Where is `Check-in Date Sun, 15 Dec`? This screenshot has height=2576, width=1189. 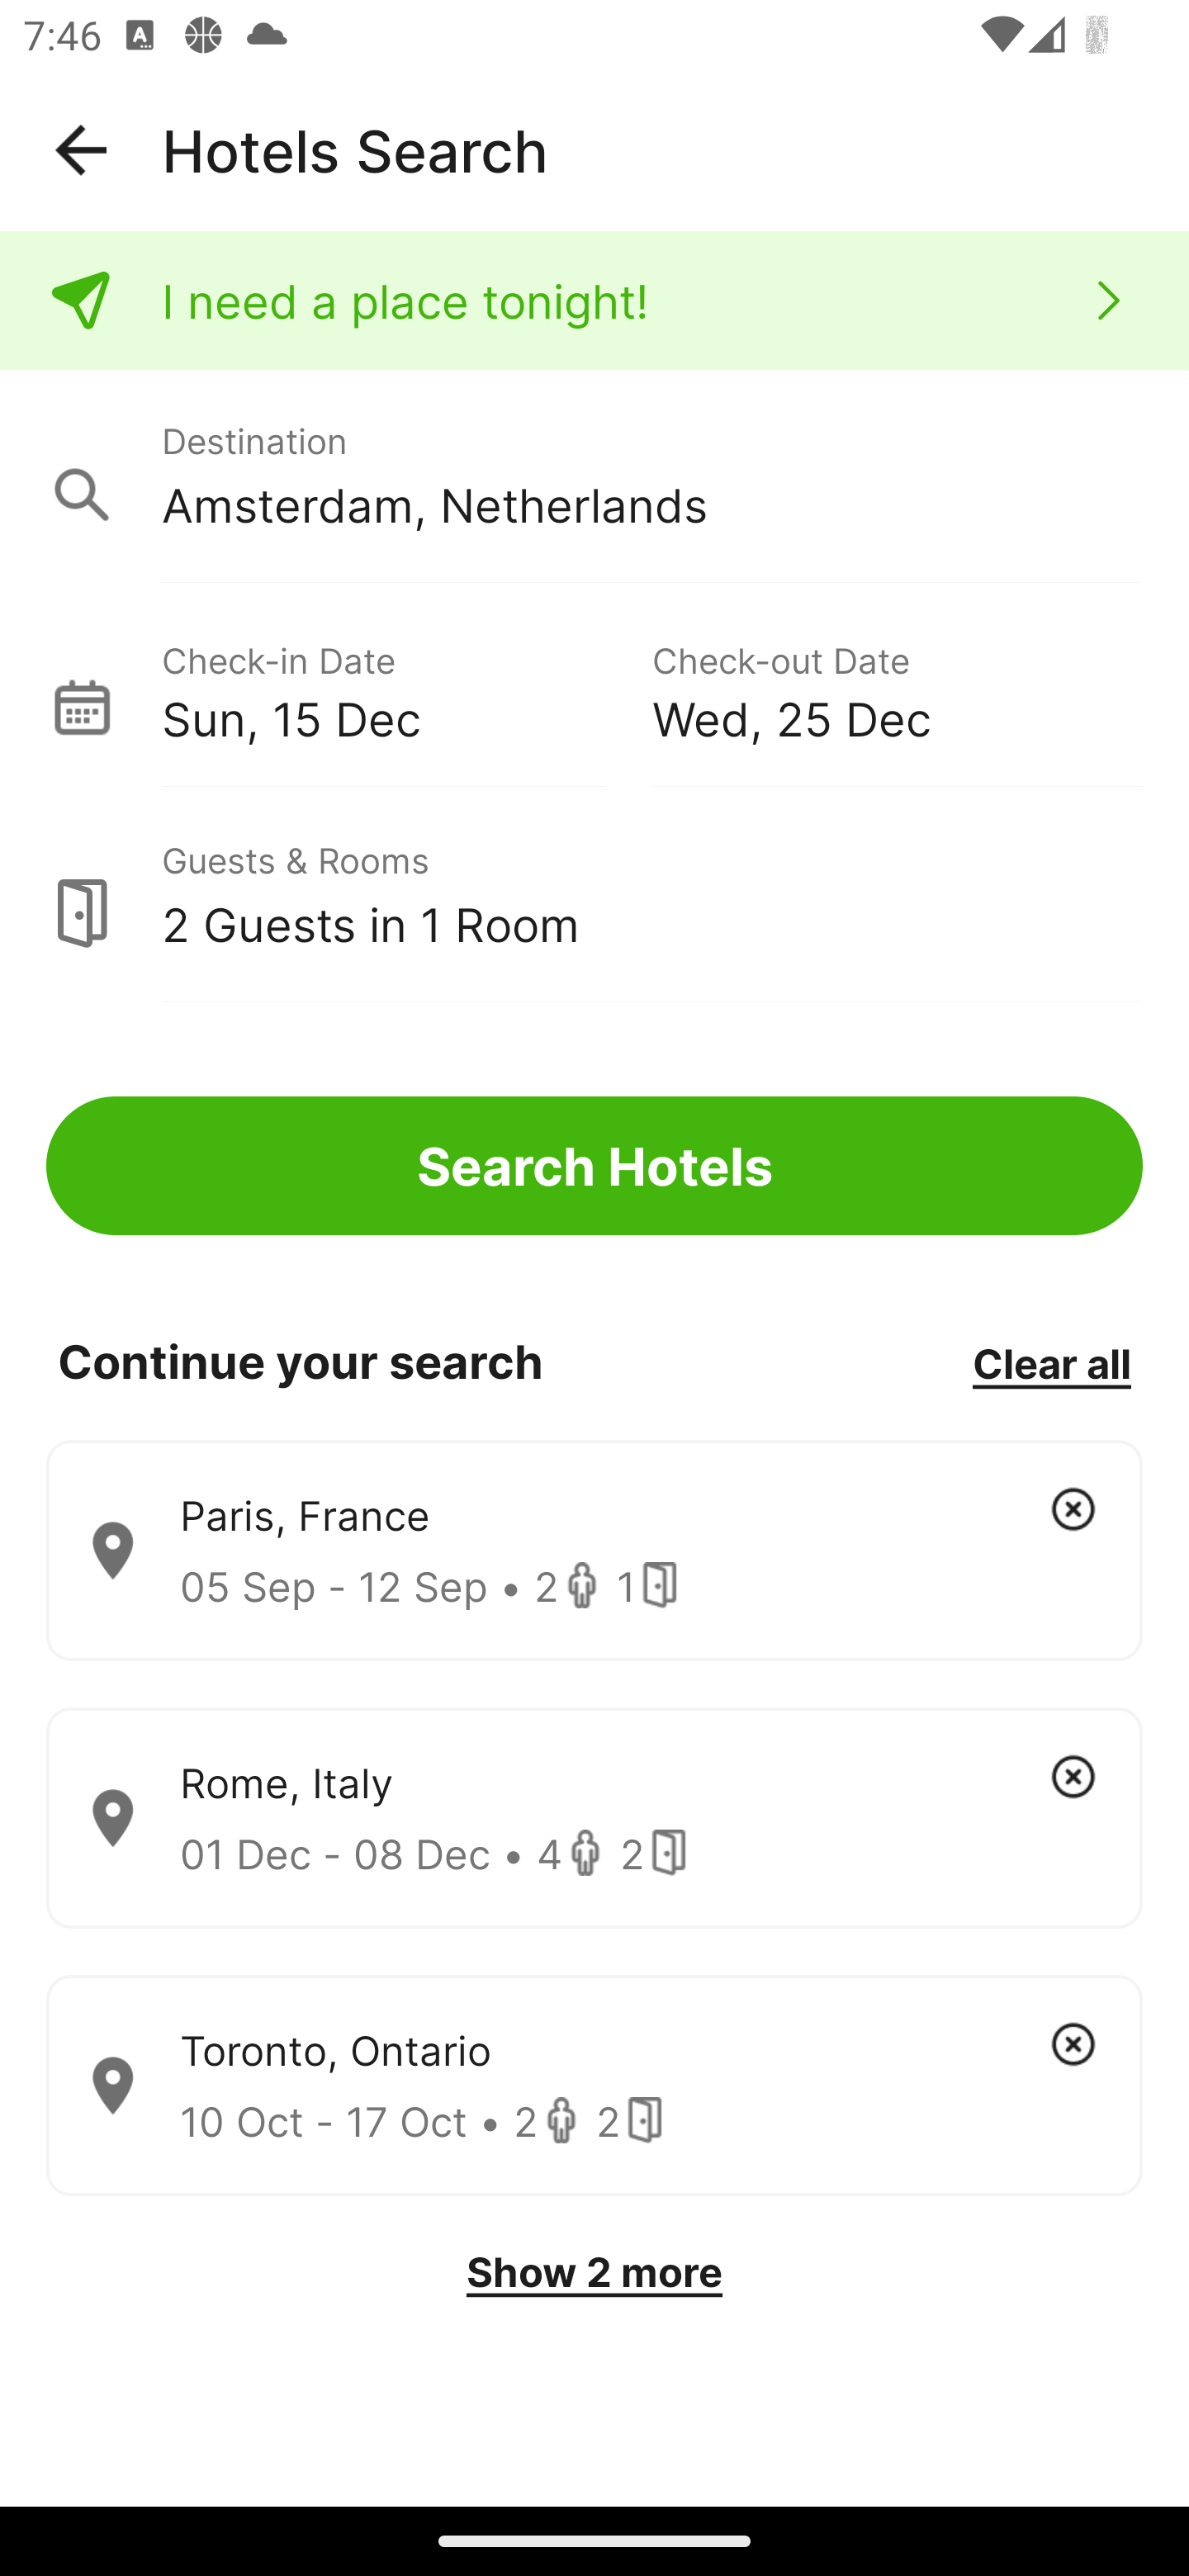 Check-in Date Sun, 15 Dec is located at coordinates (406, 689).